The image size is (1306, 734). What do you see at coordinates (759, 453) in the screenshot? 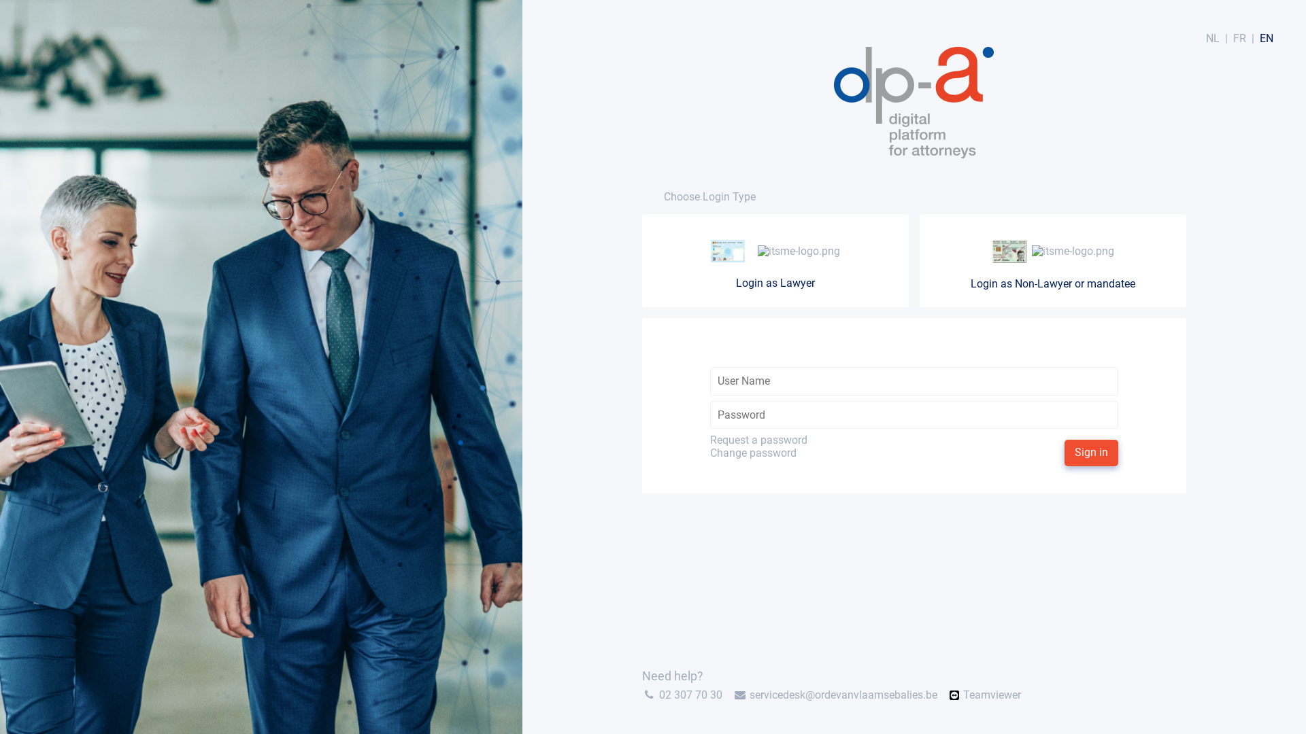
I see `Change password` at bounding box center [759, 453].